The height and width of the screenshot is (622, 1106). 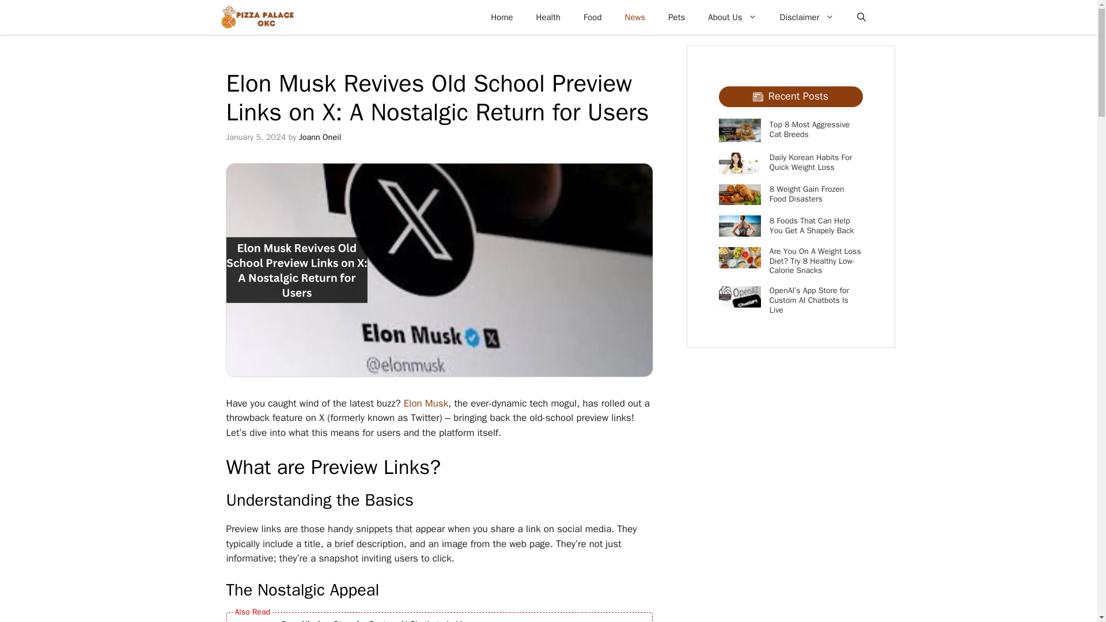 What do you see at coordinates (807, 17) in the screenshot?
I see `Disclaimer` at bounding box center [807, 17].